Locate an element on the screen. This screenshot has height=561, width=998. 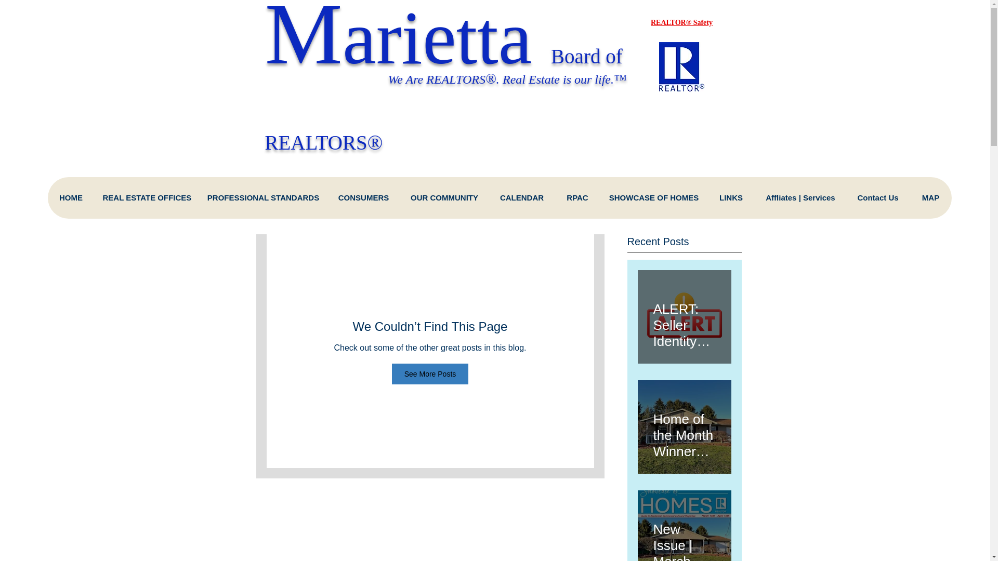
See More Posts is located at coordinates (430, 373).